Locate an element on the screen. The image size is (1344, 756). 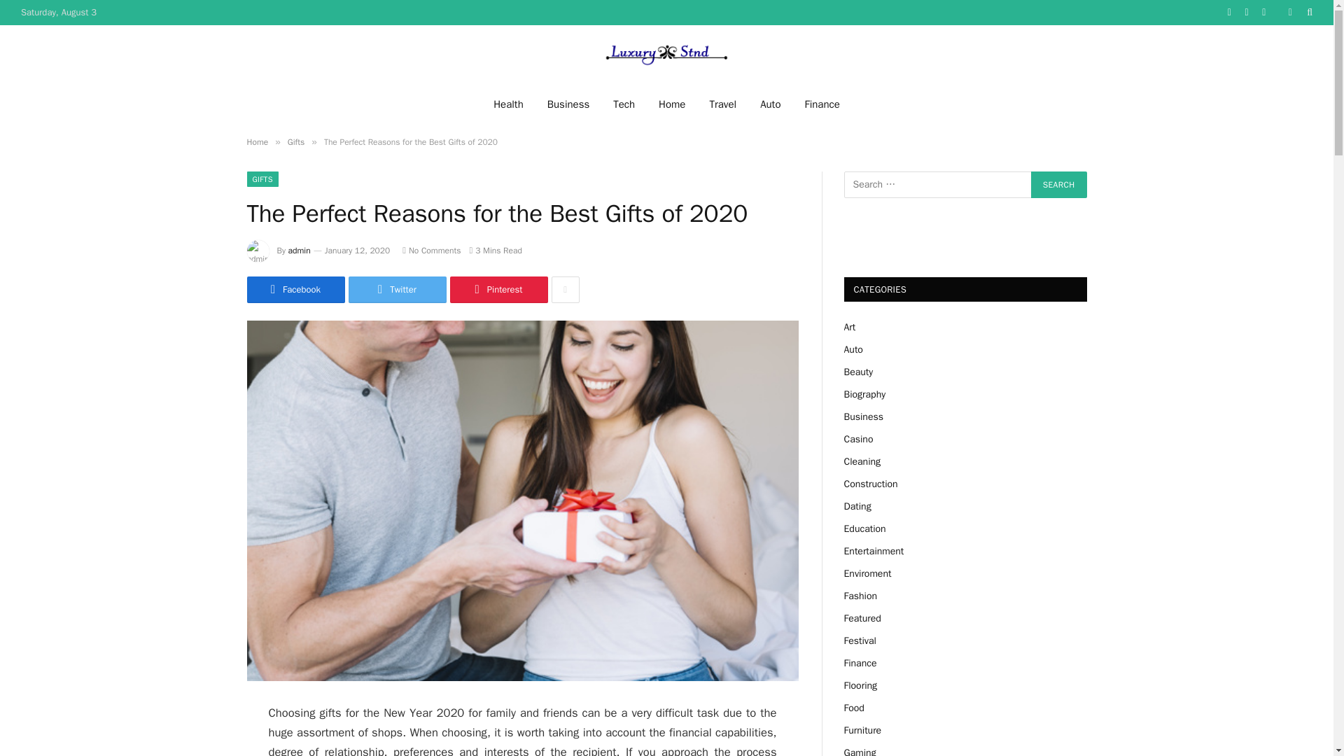
Home is located at coordinates (256, 141).